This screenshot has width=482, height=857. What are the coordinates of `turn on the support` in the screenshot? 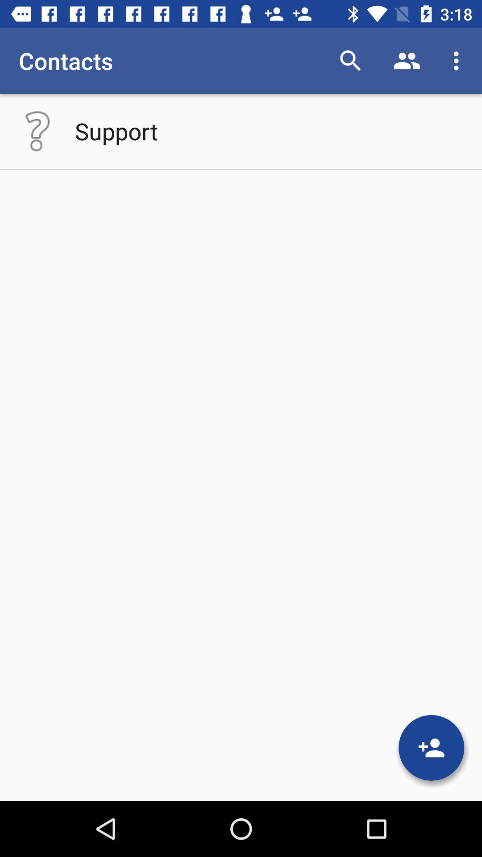 It's located at (116, 131).